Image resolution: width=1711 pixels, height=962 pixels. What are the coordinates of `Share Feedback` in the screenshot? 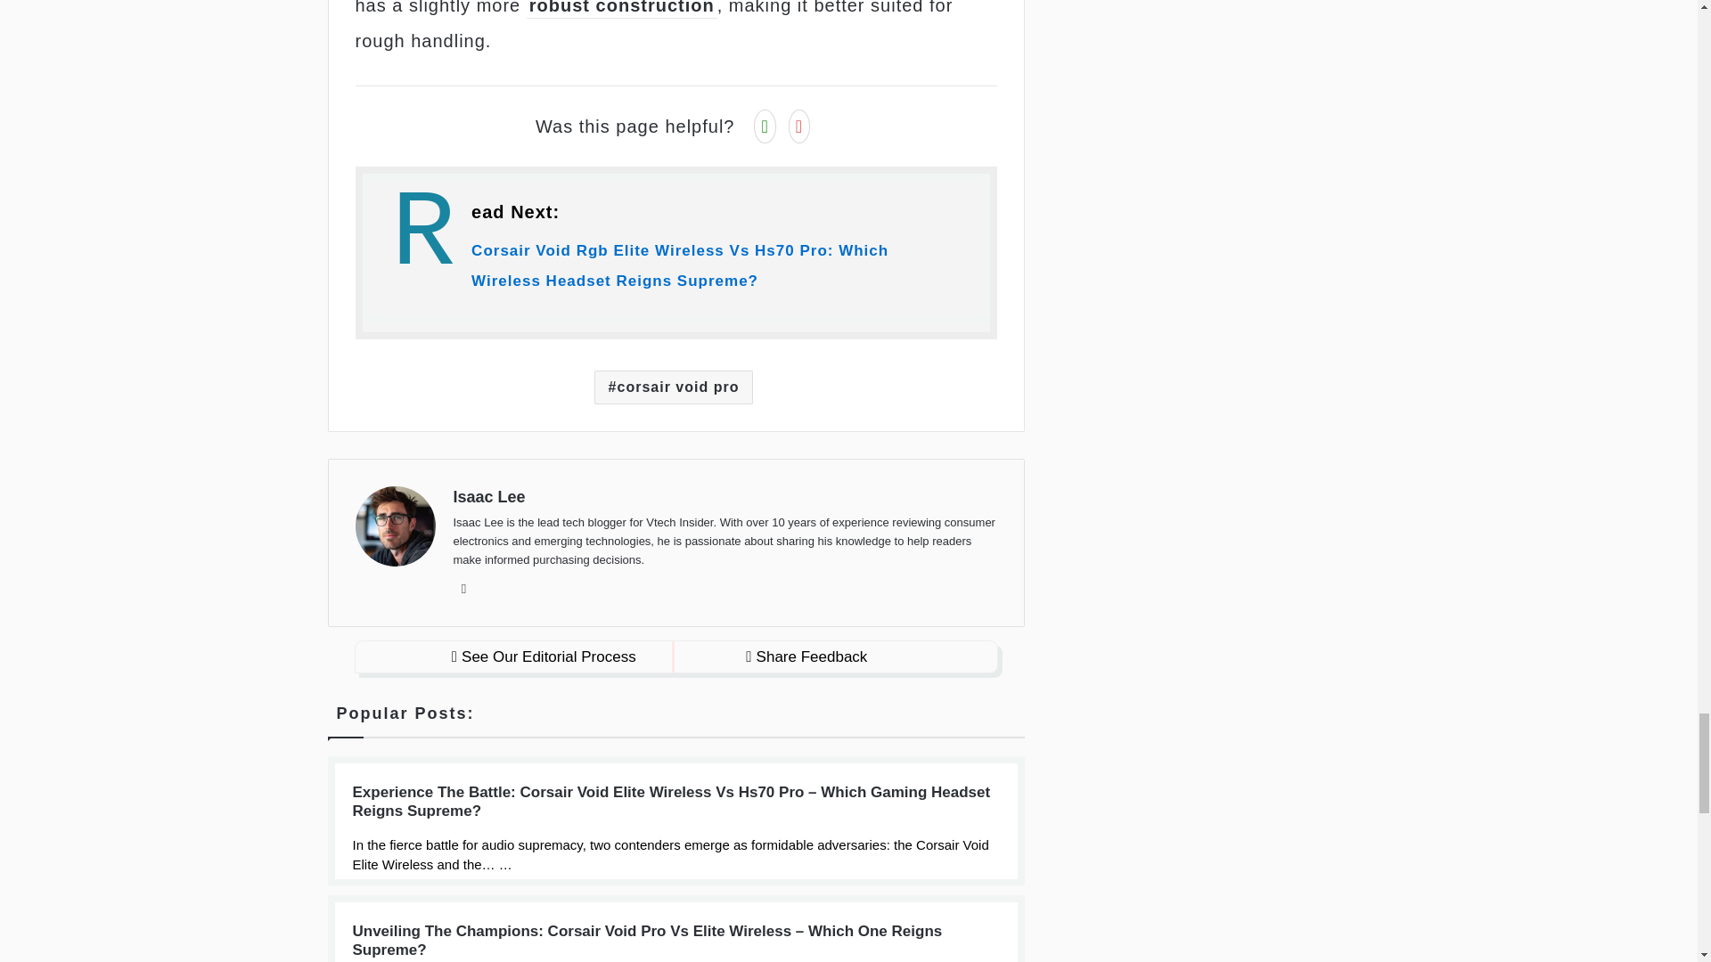 It's located at (806, 656).